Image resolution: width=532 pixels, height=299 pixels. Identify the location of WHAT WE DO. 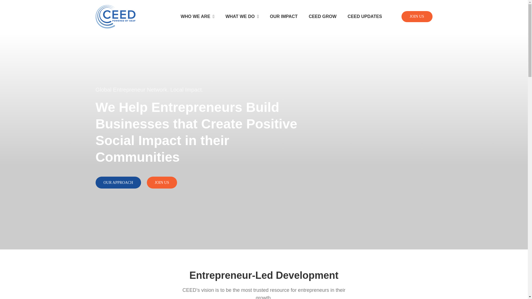
(242, 17).